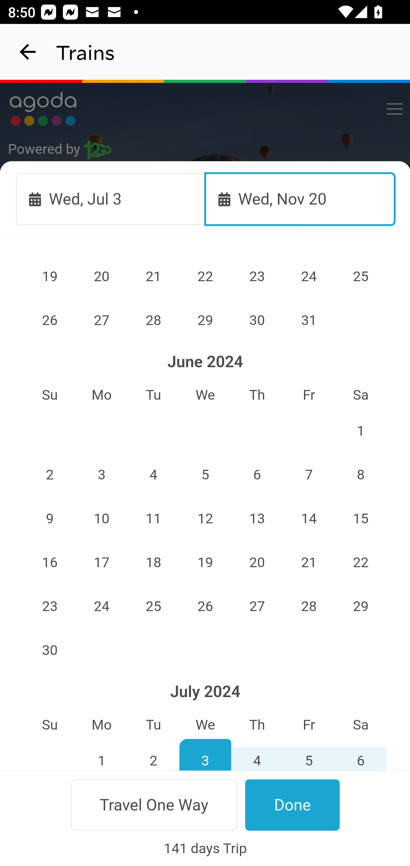 The height and width of the screenshot is (866, 410). I want to click on 22, so click(206, 276).